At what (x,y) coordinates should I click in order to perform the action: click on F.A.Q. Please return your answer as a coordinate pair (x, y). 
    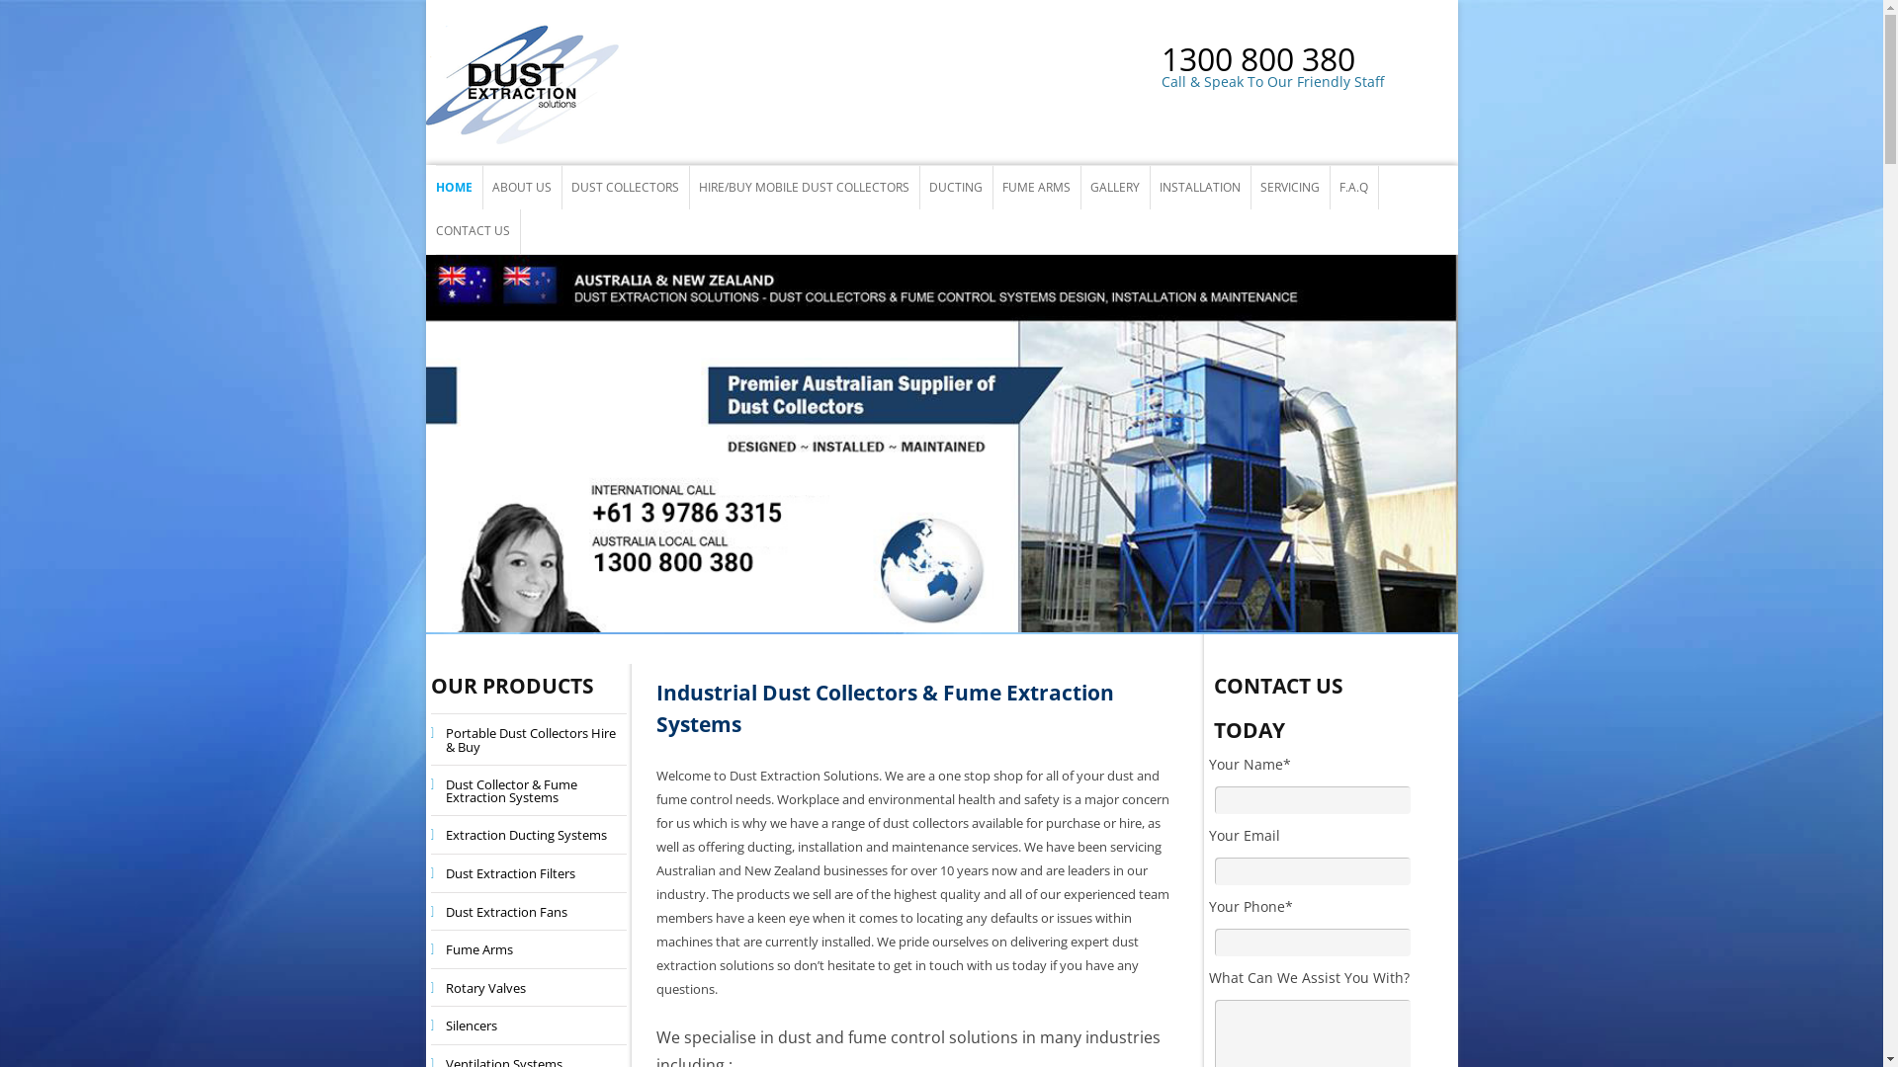
    Looking at the image, I should click on (1352, 188).